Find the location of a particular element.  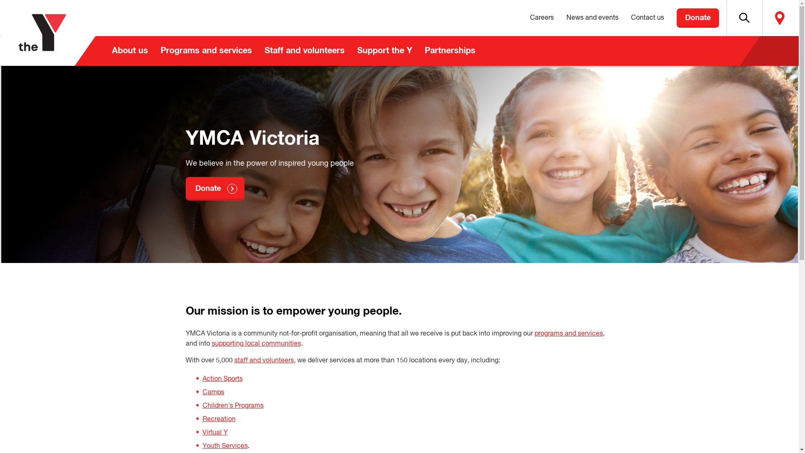

Contact us is located at coordinates (647, 18).